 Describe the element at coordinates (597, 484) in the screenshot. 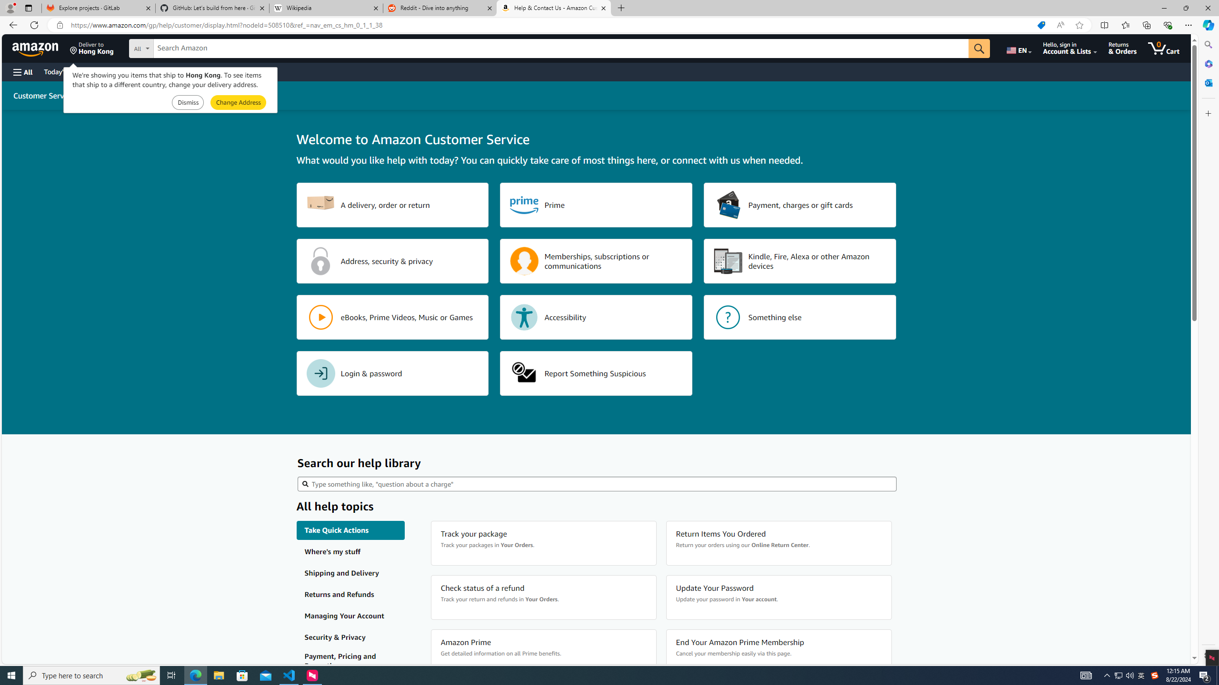

I see `Search our help library` at that location.